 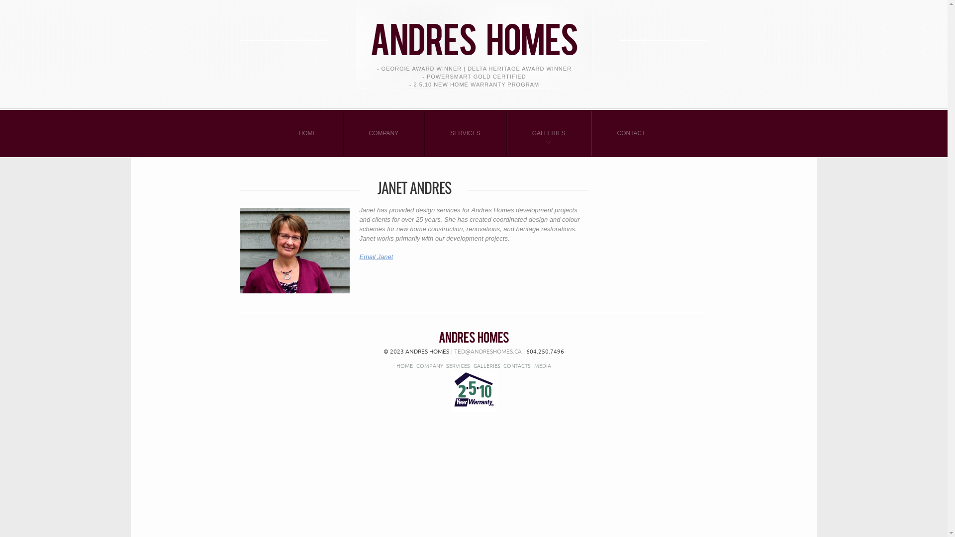 What do you see at coordinates (474, 337) in the screenshot?
I see `Quality Built Homes` at bounding box center [474, 337].